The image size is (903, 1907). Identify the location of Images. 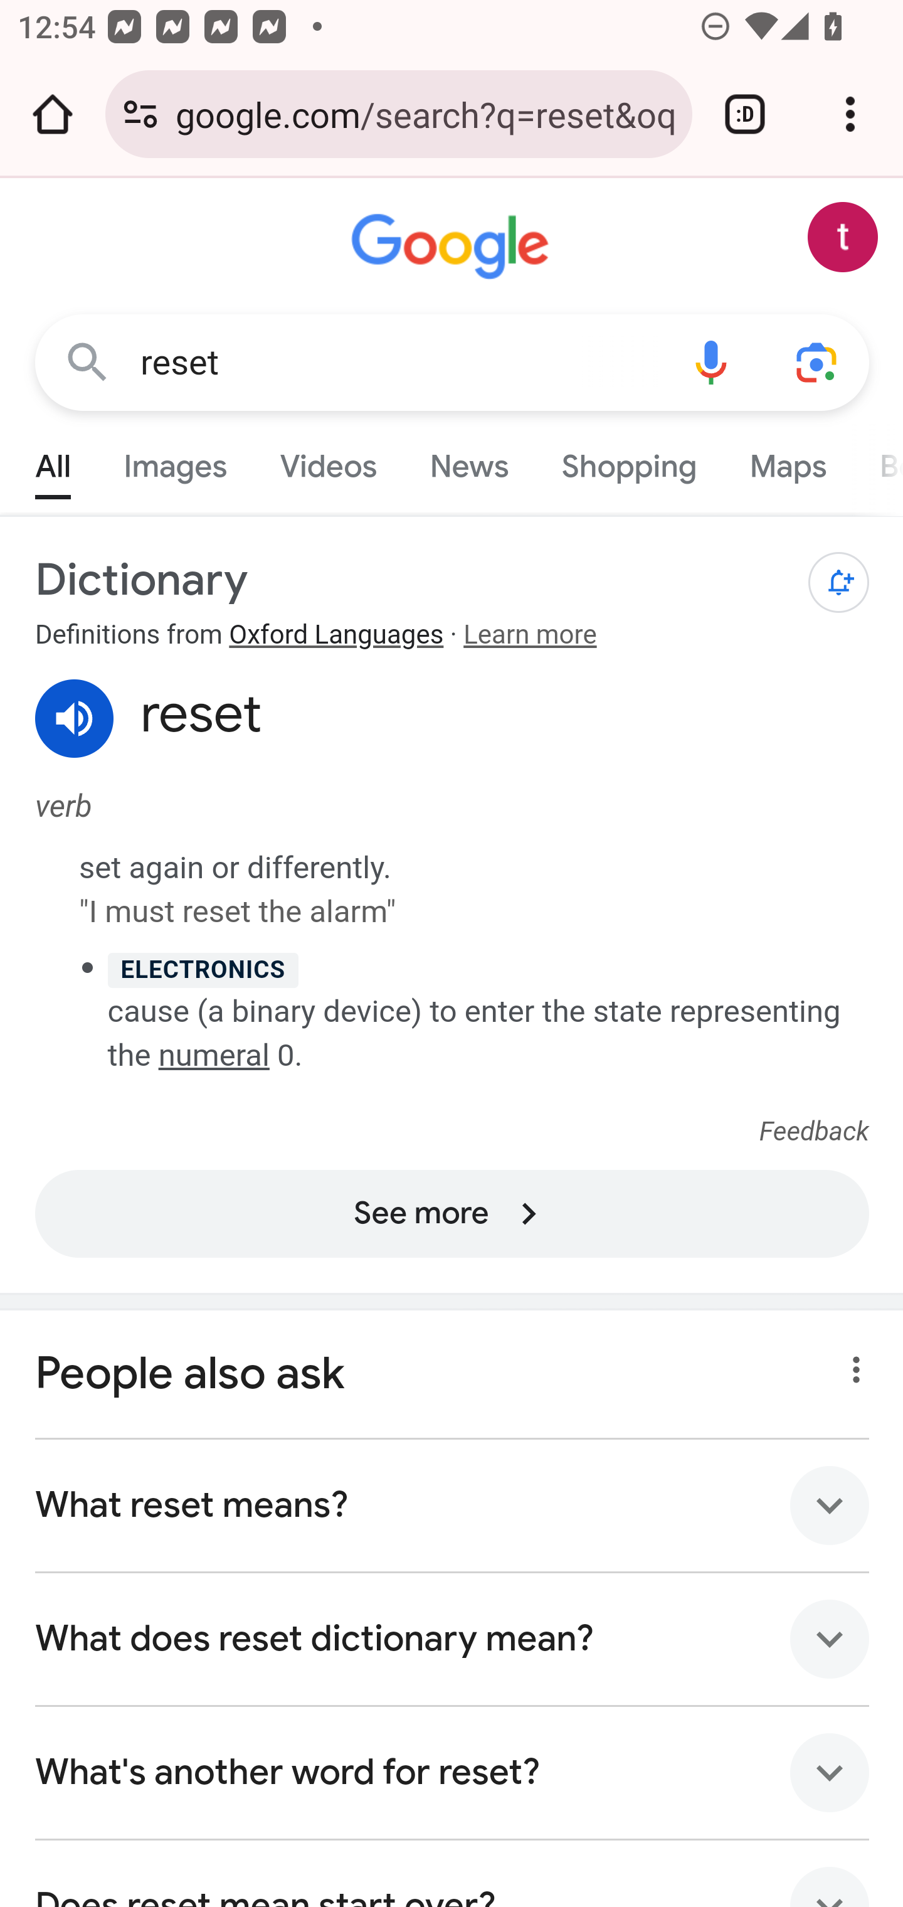
(176, 460).